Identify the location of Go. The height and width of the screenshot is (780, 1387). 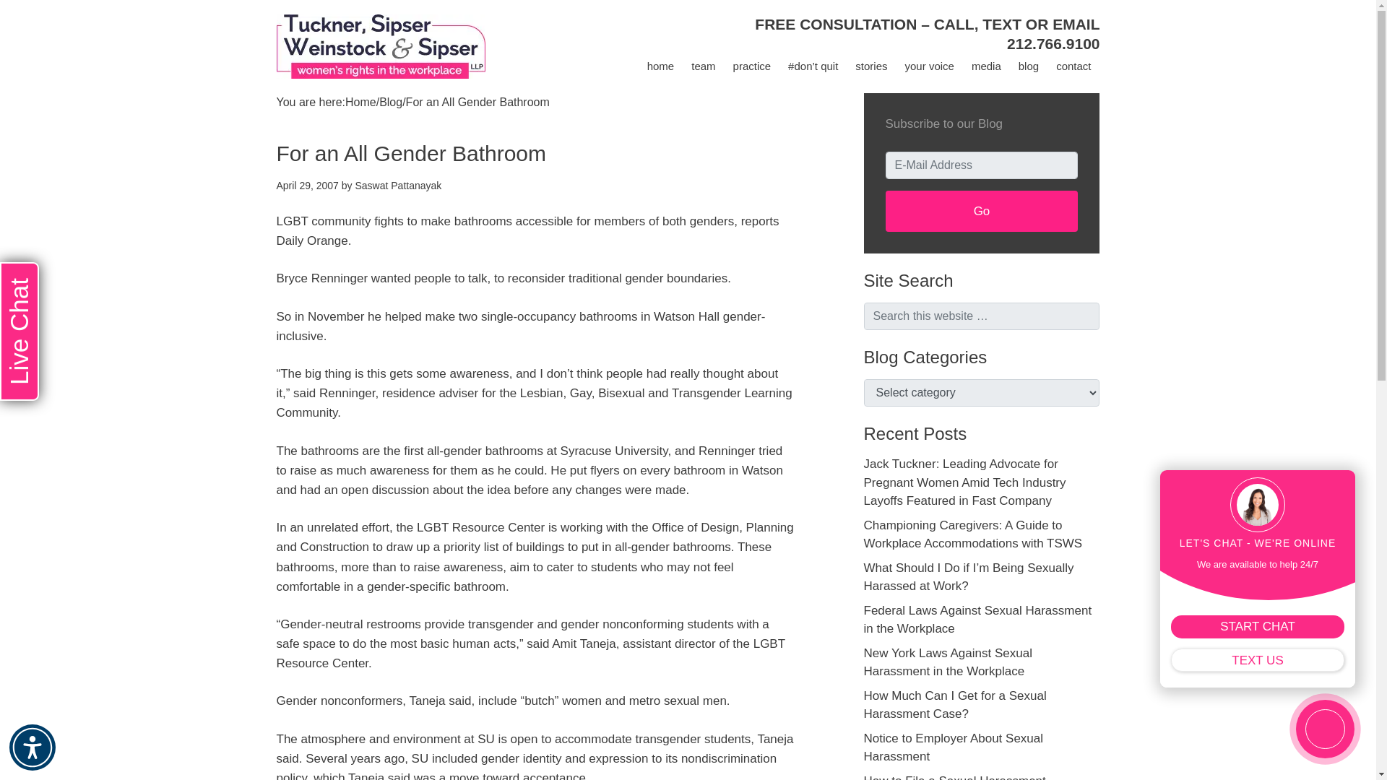
(982, 211).